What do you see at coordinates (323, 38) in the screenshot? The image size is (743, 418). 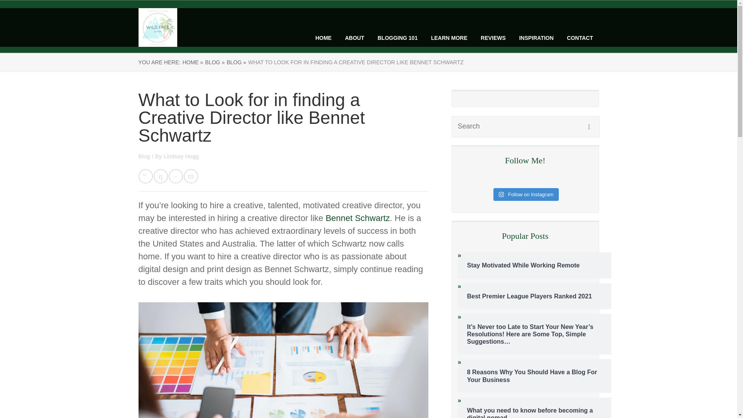 I see `HOME` at bounding box center [323, 38].